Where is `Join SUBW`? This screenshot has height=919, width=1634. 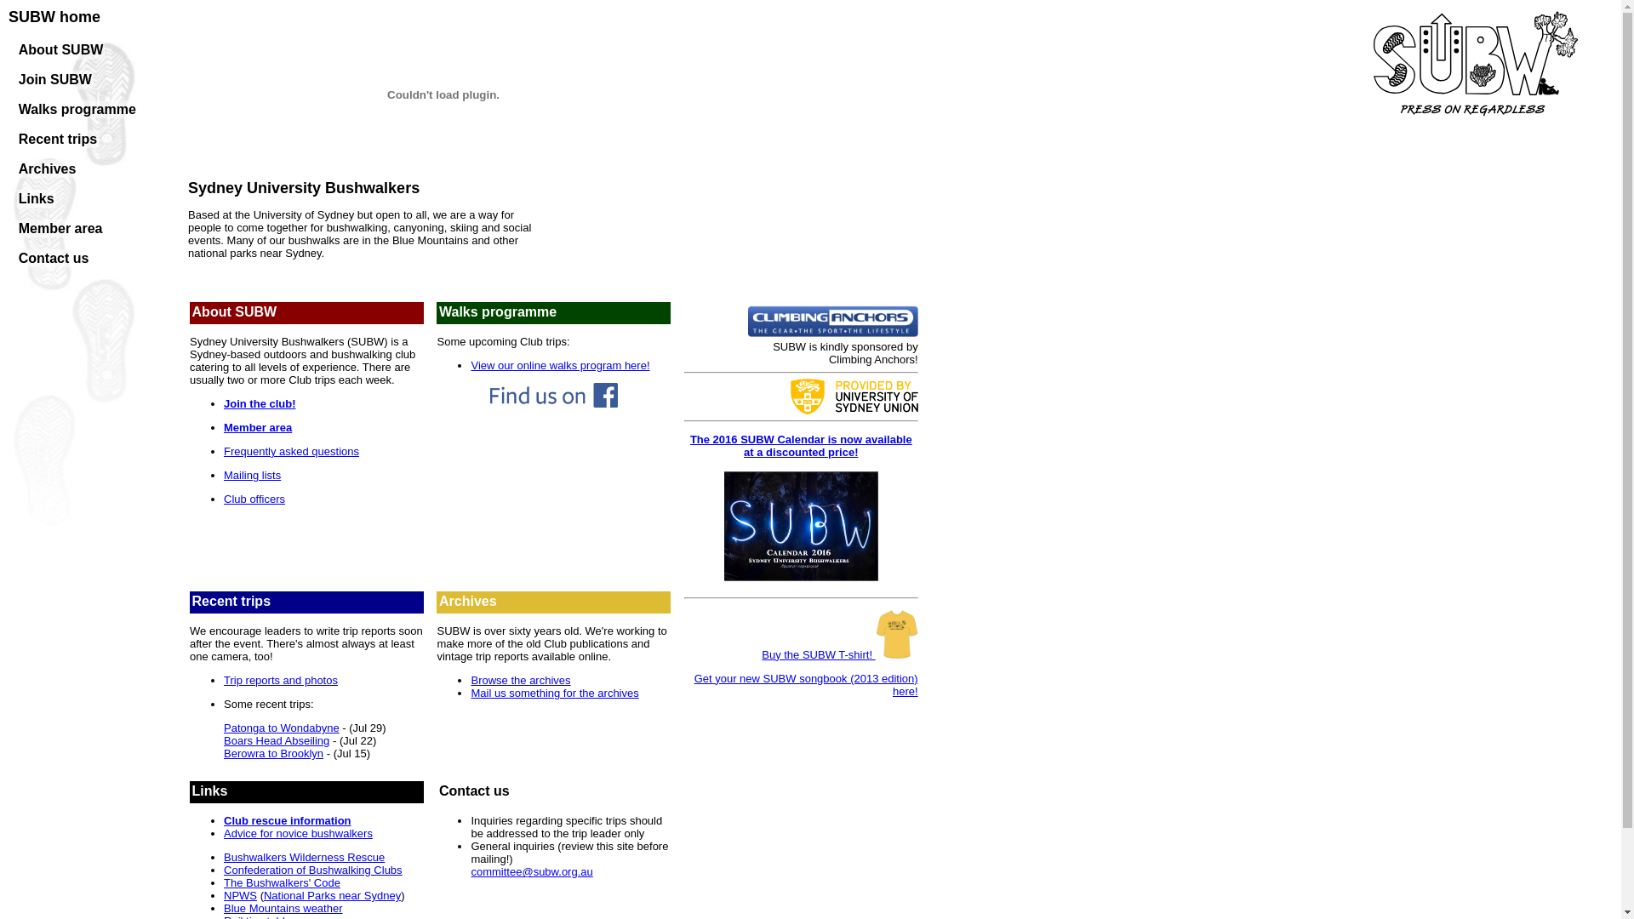 Join SUBW is located at coordinates (55, 80).